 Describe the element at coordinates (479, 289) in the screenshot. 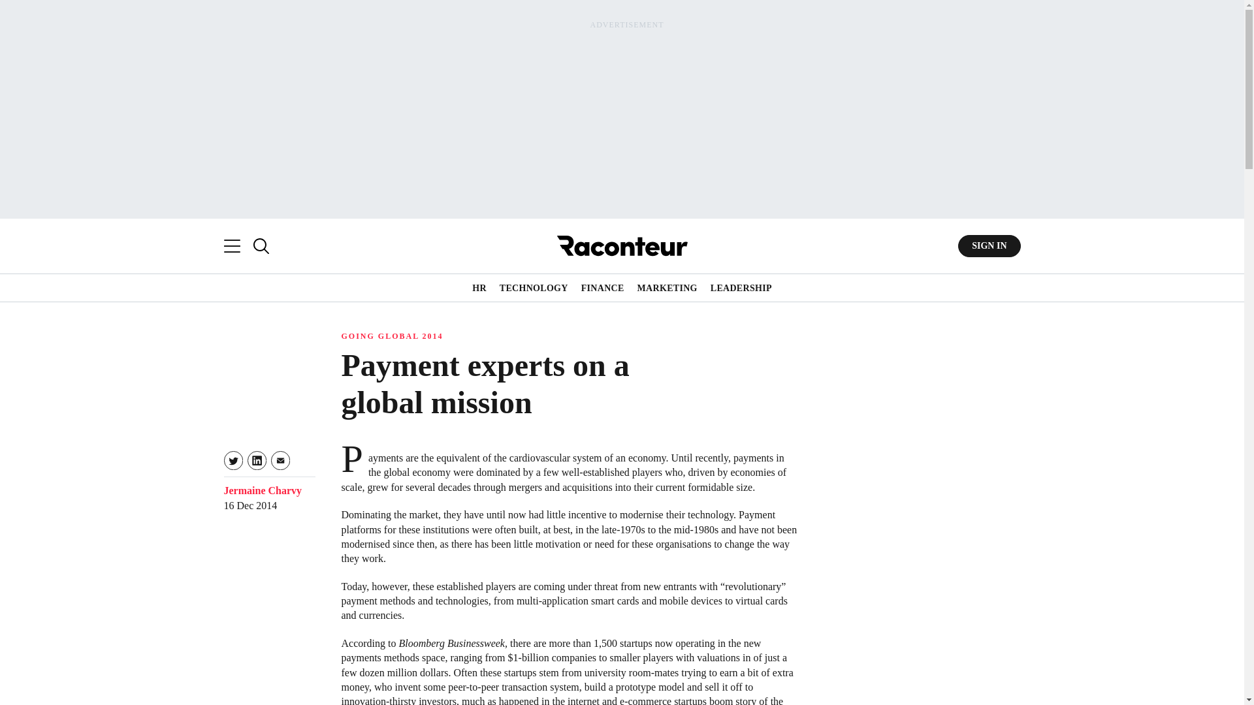

I see `HR` at that location.